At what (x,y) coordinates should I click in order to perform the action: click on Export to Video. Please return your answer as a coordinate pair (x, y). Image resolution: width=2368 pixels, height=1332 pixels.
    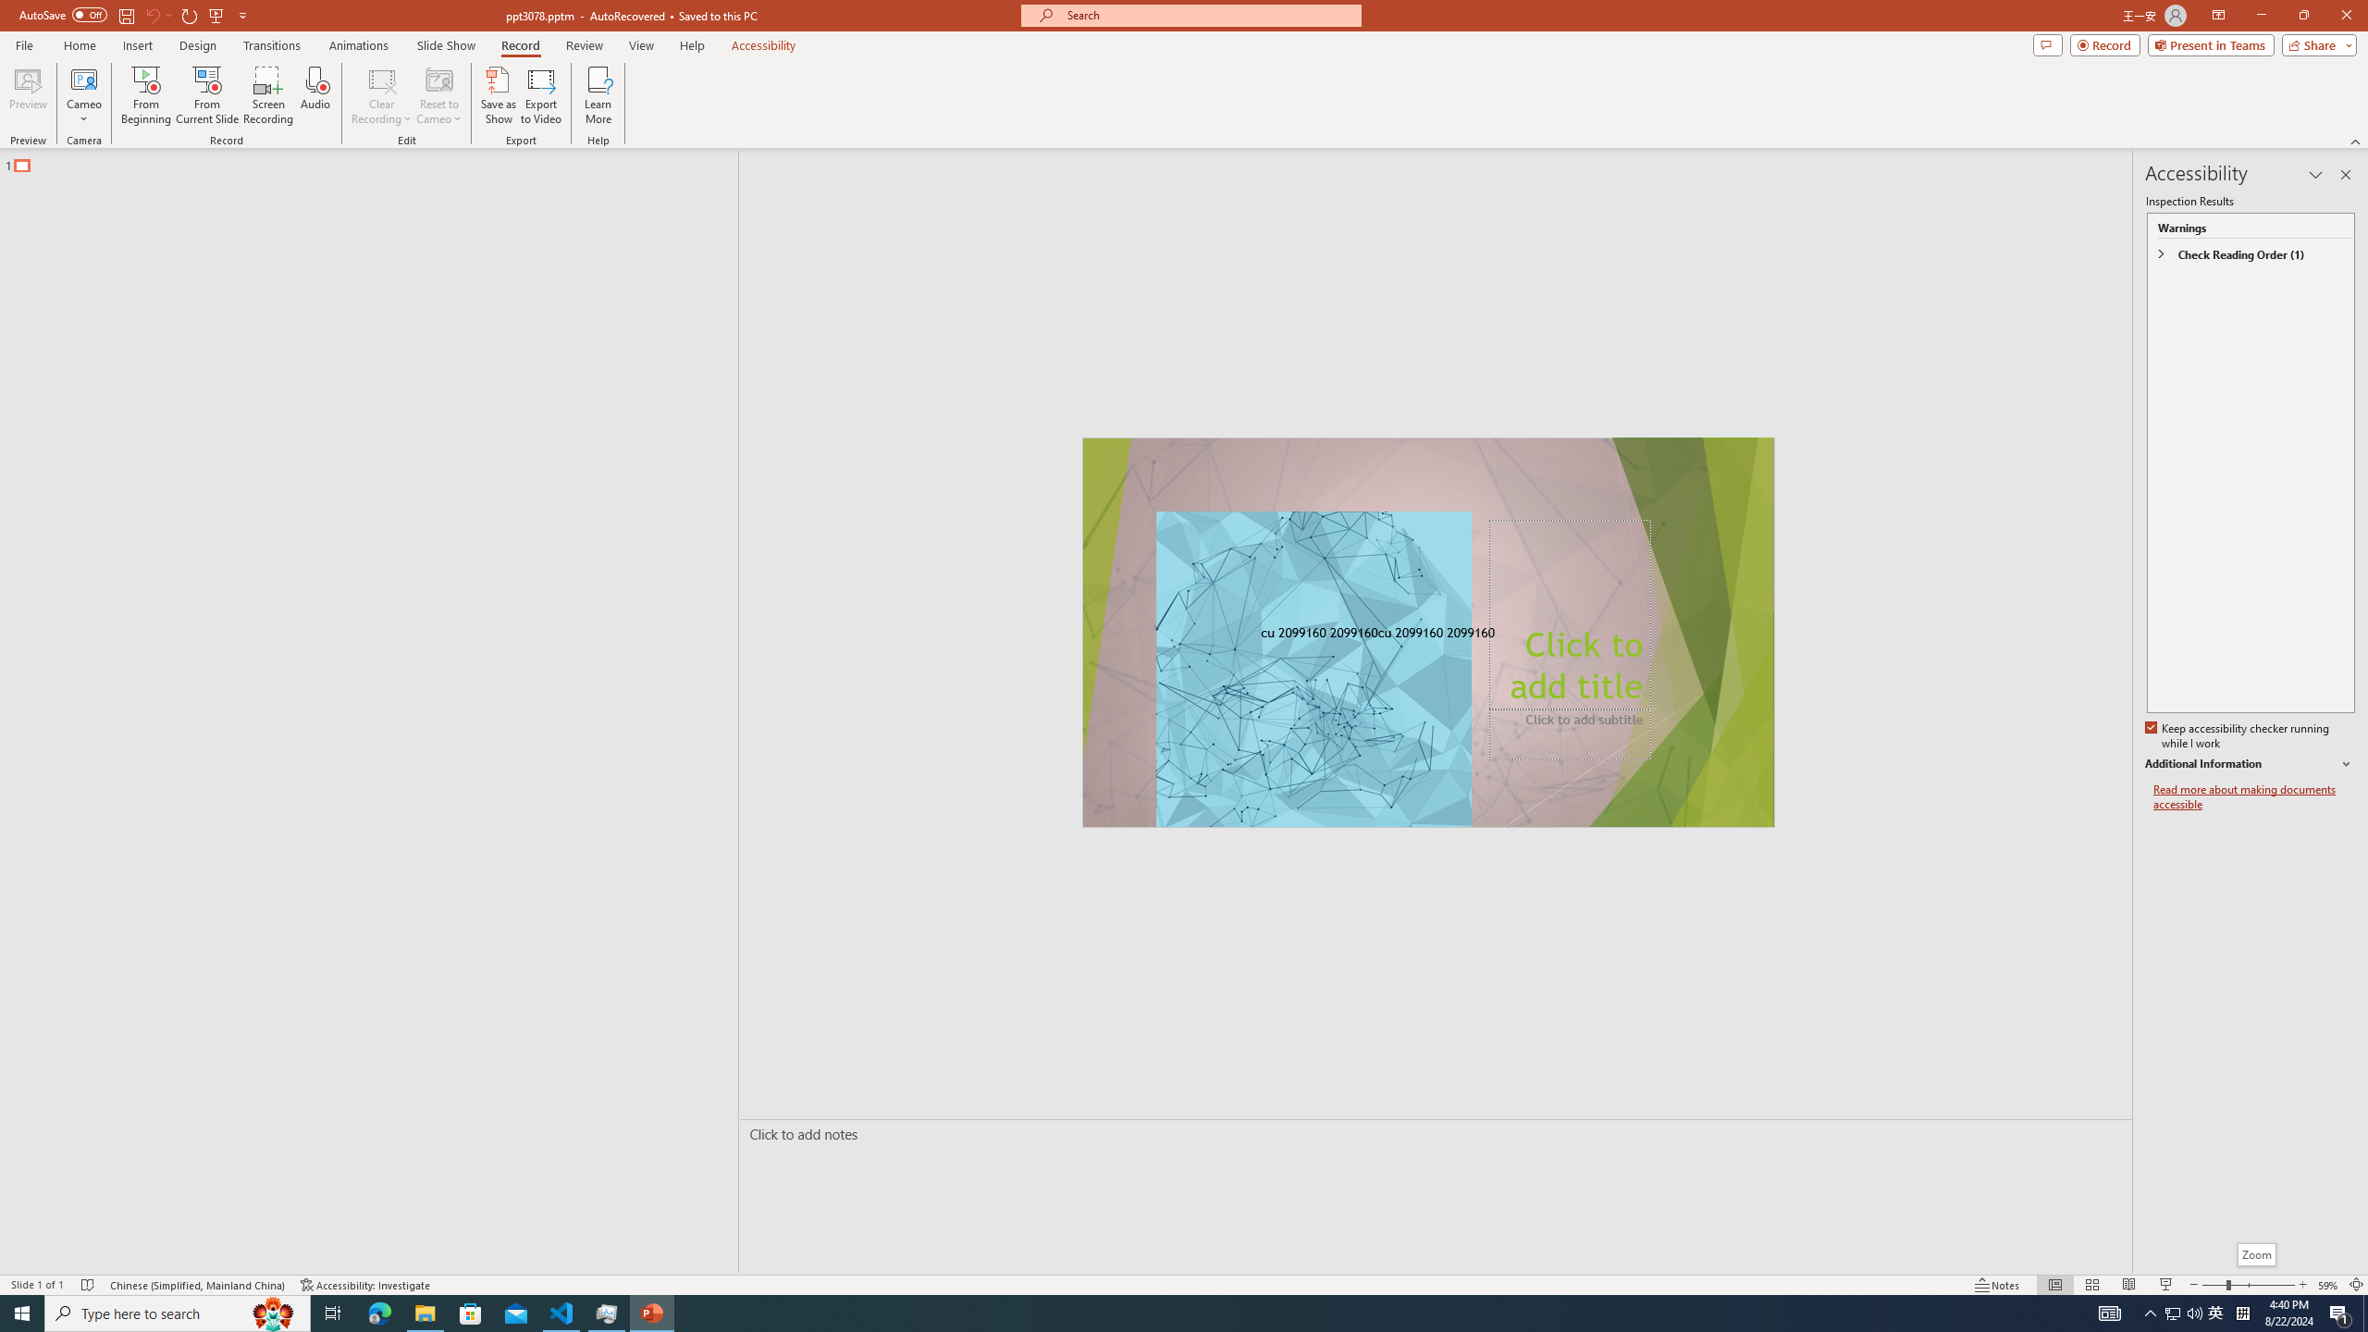
    Looking at the image, I should click on (540, 95).